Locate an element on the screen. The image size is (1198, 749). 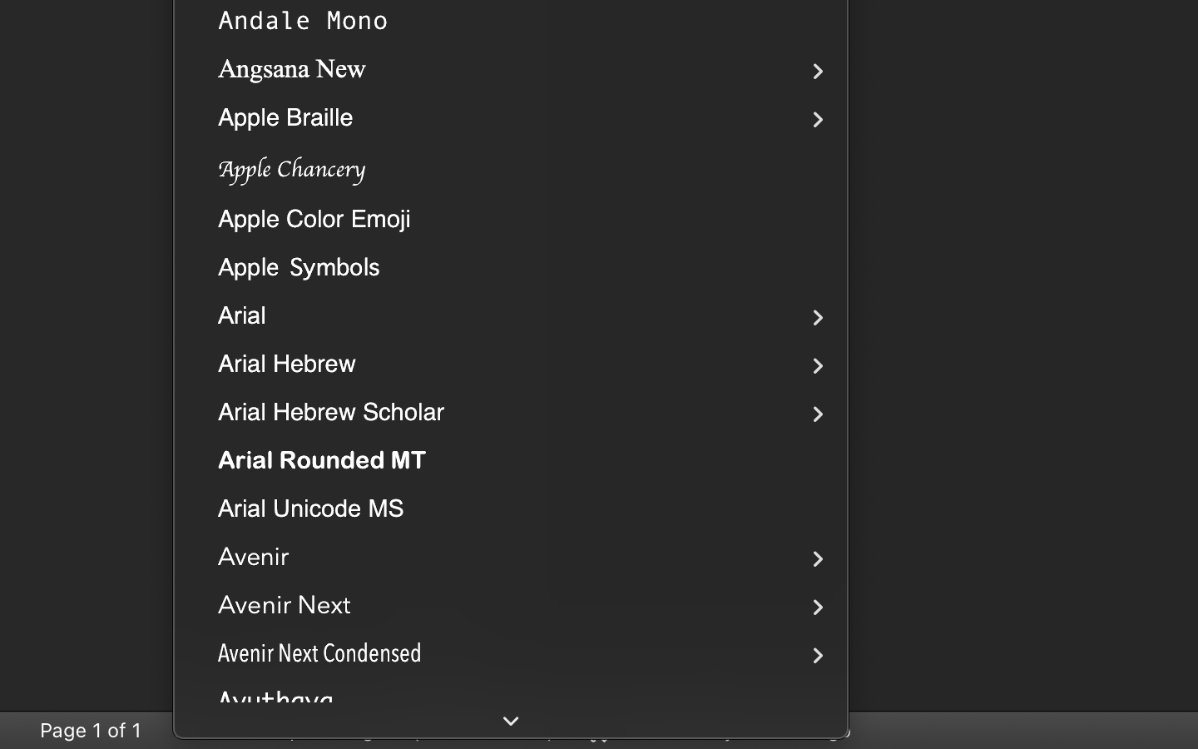
0 is located at coordinates (720, 730).